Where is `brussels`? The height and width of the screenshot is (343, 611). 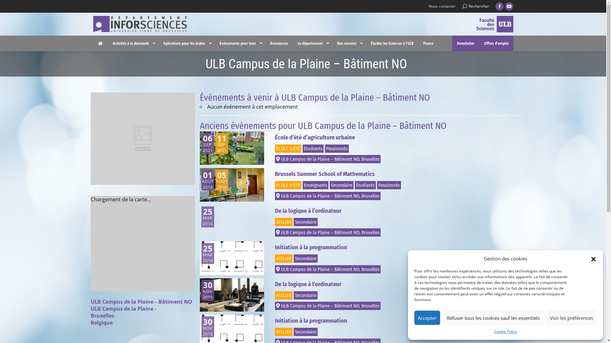
brussels is located at coordinates (120, 277).